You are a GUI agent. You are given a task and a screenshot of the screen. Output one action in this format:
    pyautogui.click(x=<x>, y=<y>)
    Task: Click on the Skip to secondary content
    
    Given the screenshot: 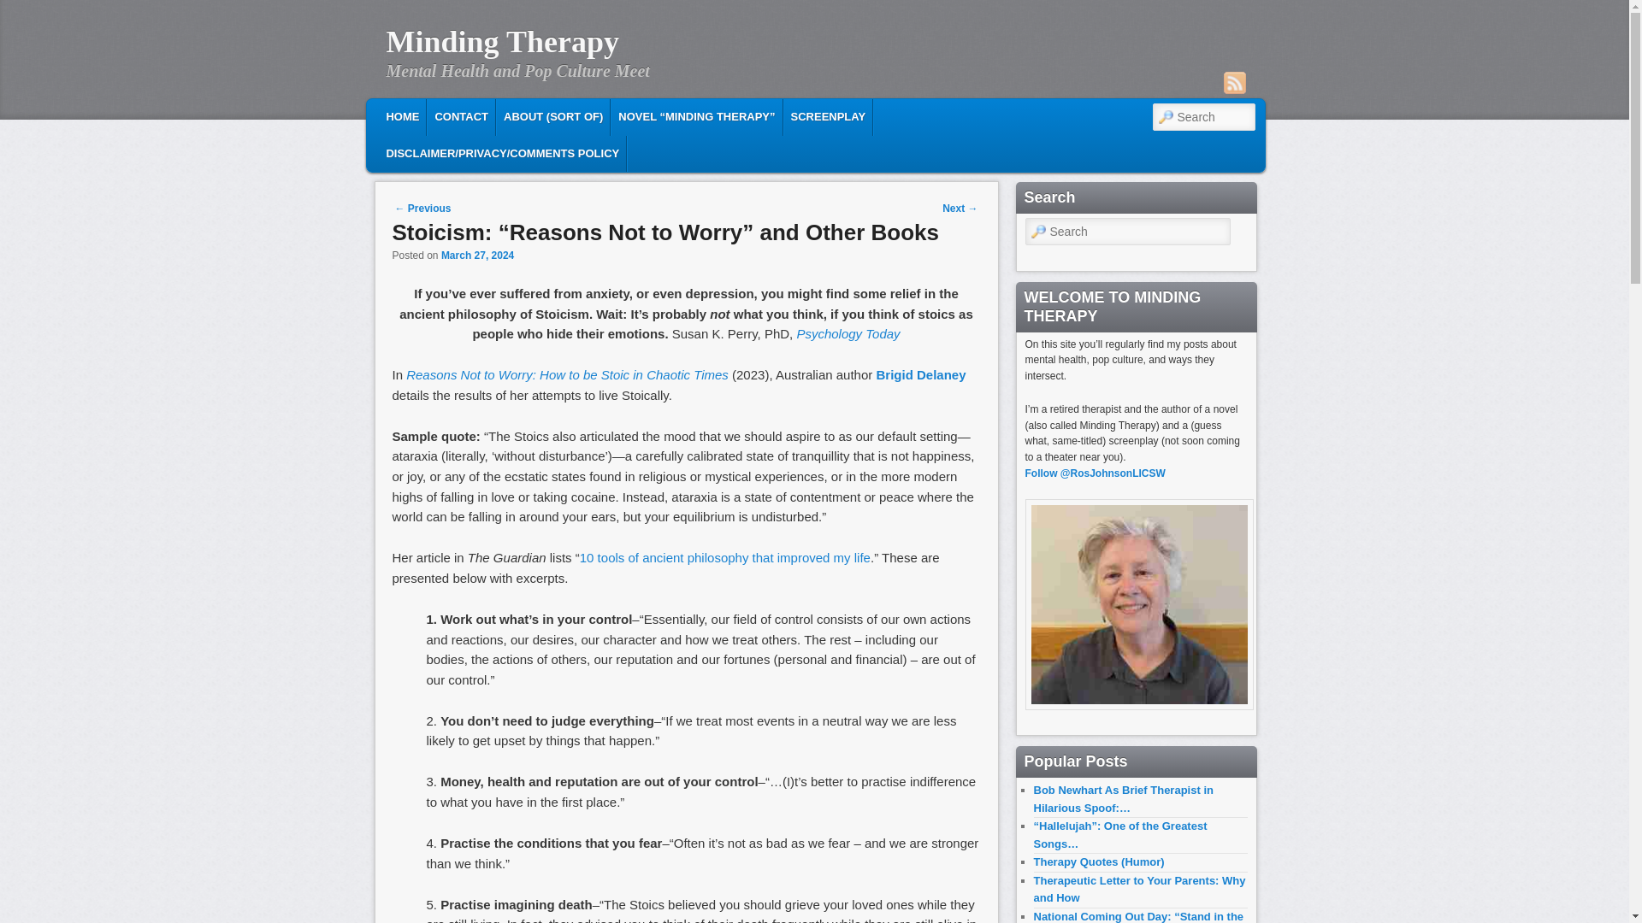 What is the action you would take?
    pyautogui.click(x=487, y=115)
    